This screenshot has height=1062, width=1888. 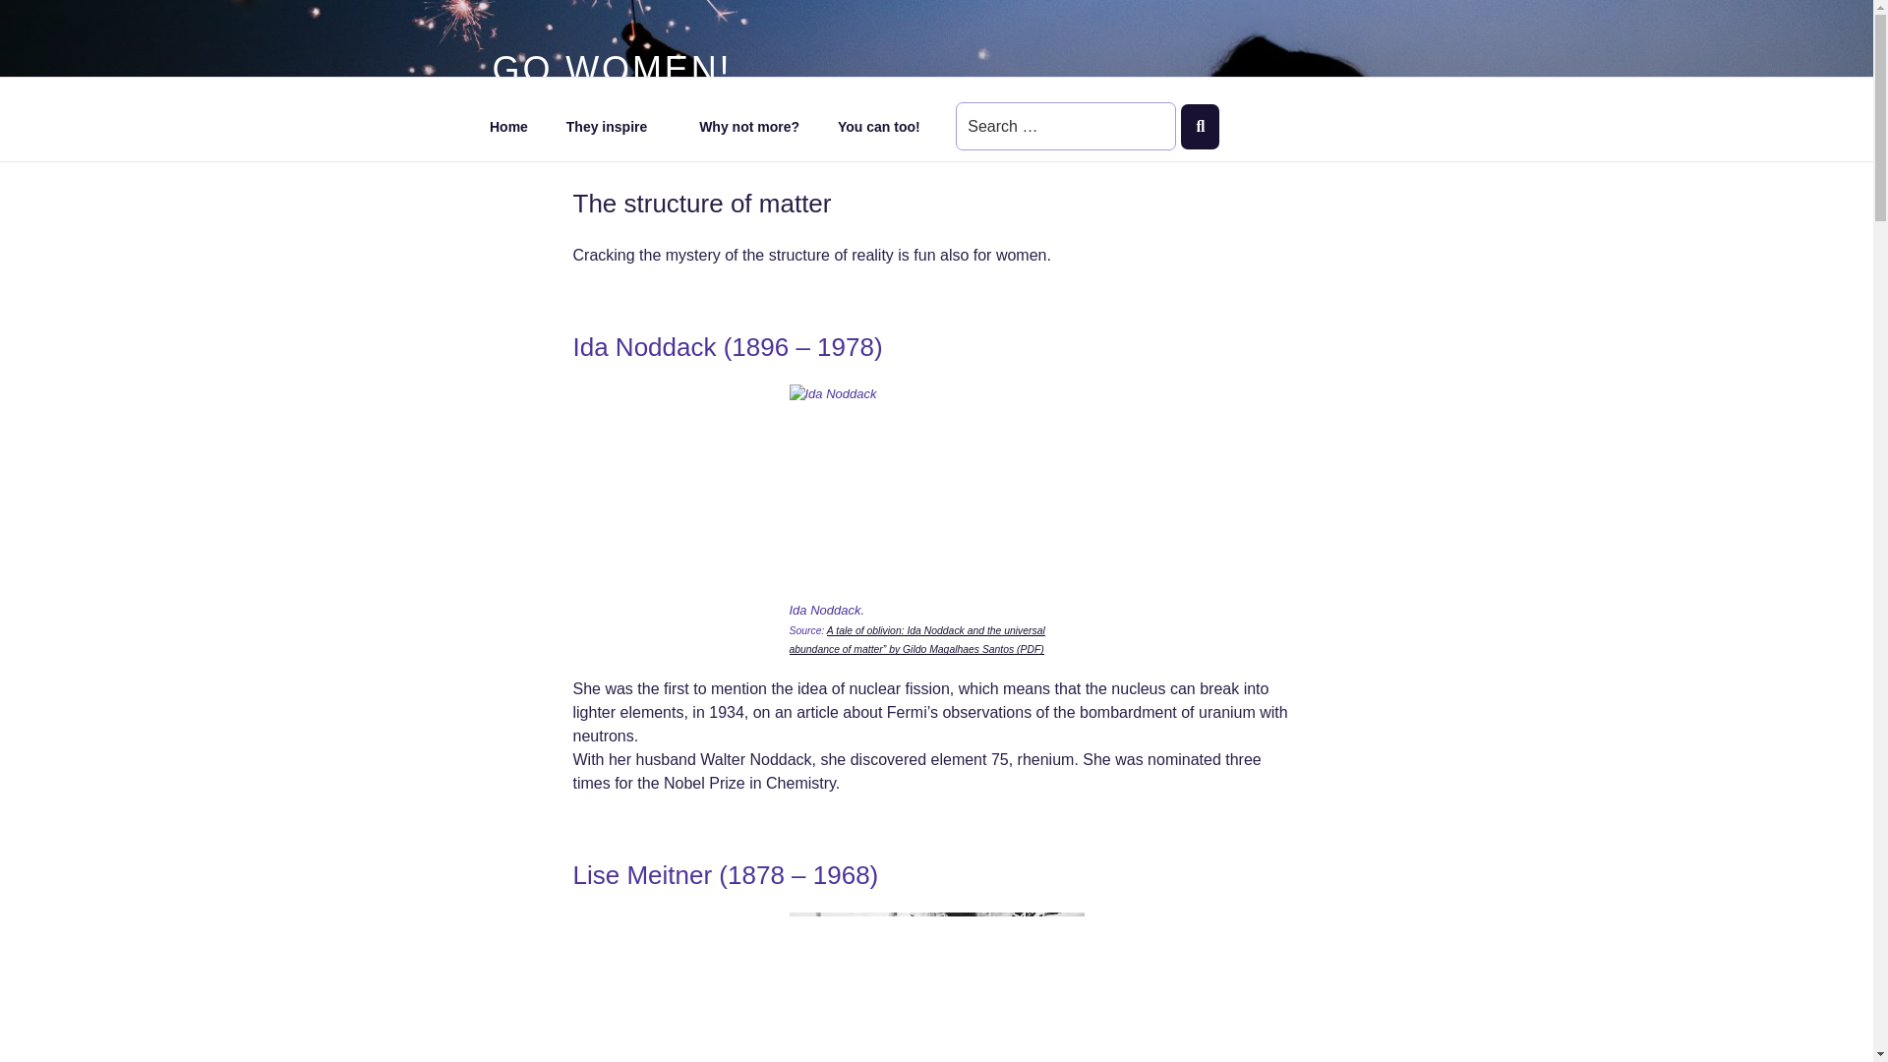 I want to click on They inspire, so click(x=614, y=126).